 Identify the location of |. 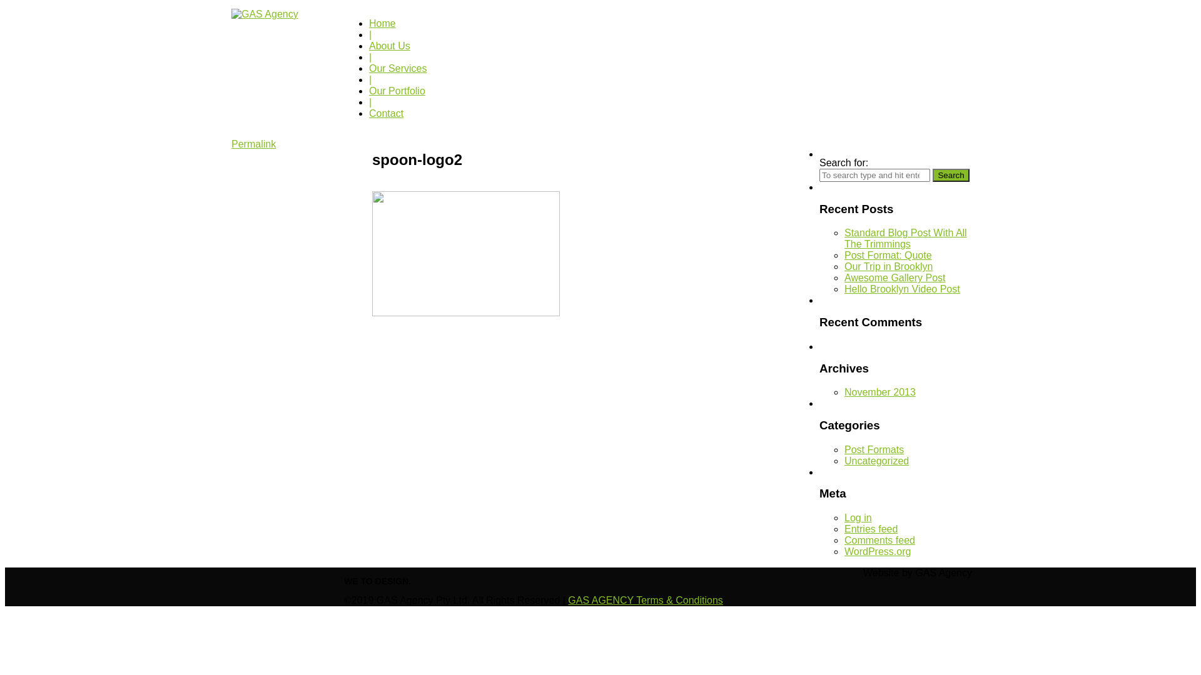
(370, 102).